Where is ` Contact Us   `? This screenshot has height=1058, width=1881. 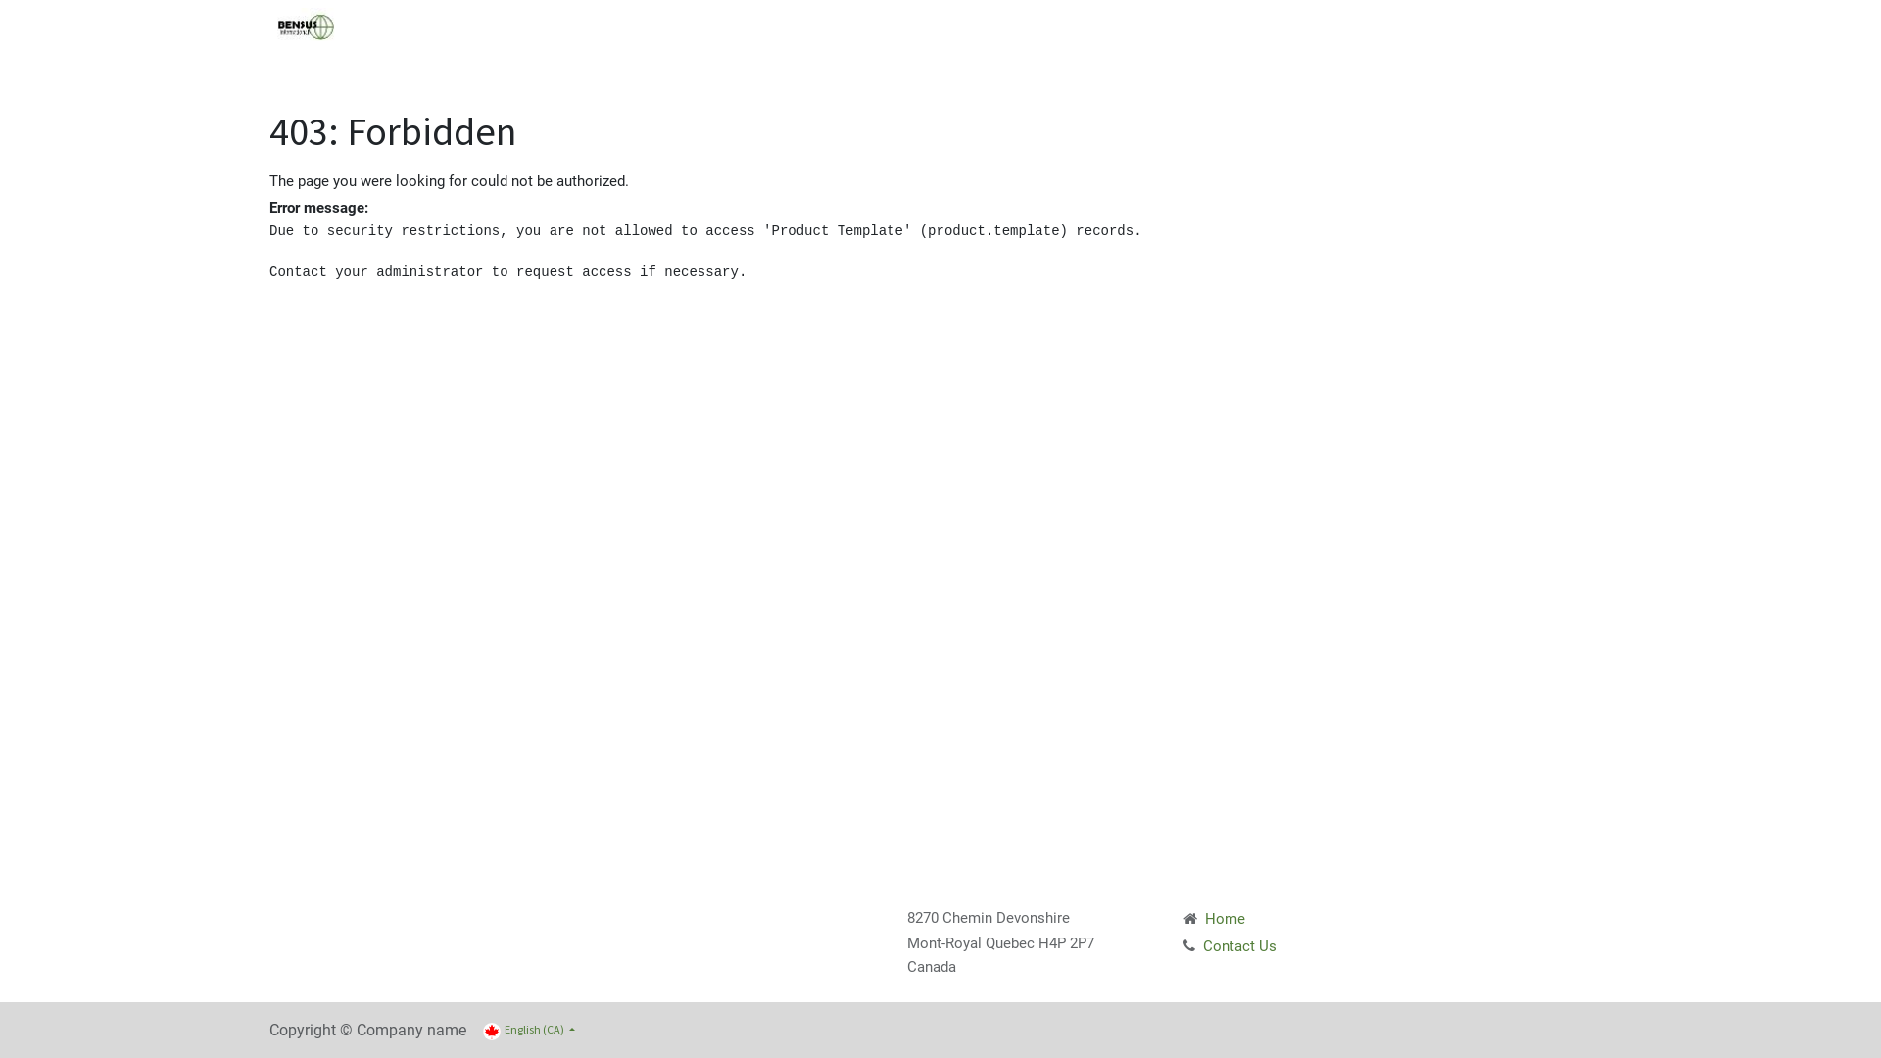  Contact Us    is located at coordinates (1244, 946).